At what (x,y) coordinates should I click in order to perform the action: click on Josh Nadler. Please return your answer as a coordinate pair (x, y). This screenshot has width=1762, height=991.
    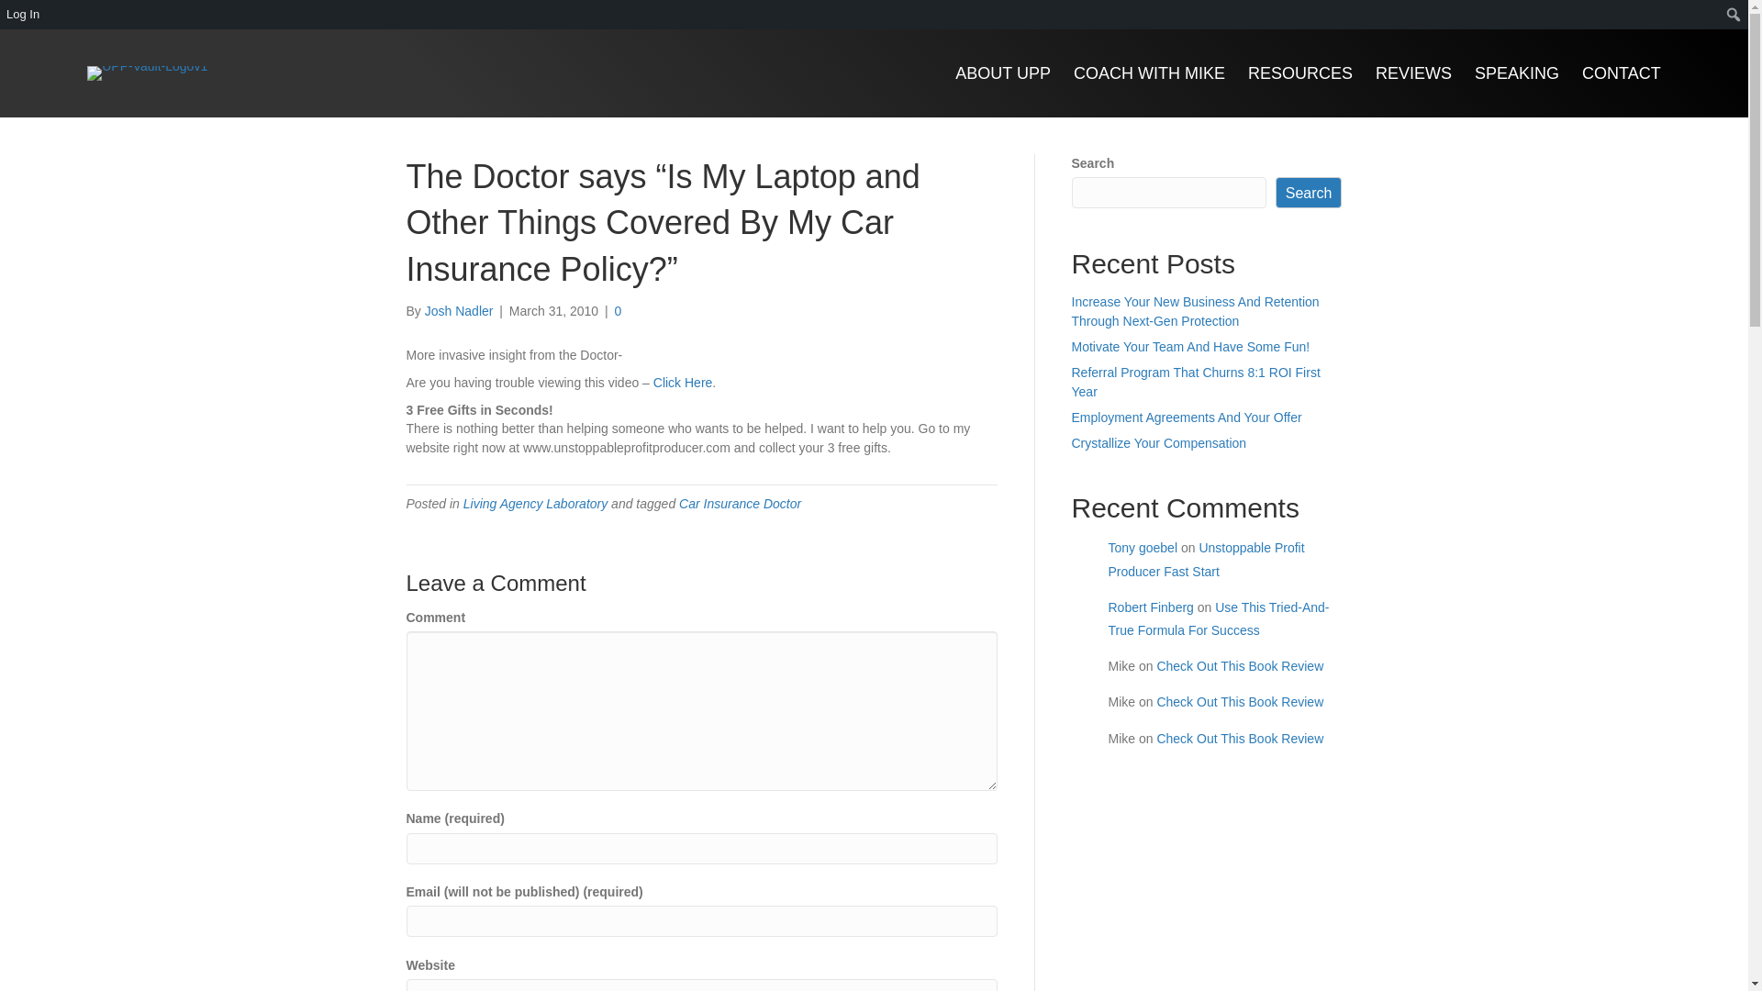
    Looking at the image, I should click on (459, 310).